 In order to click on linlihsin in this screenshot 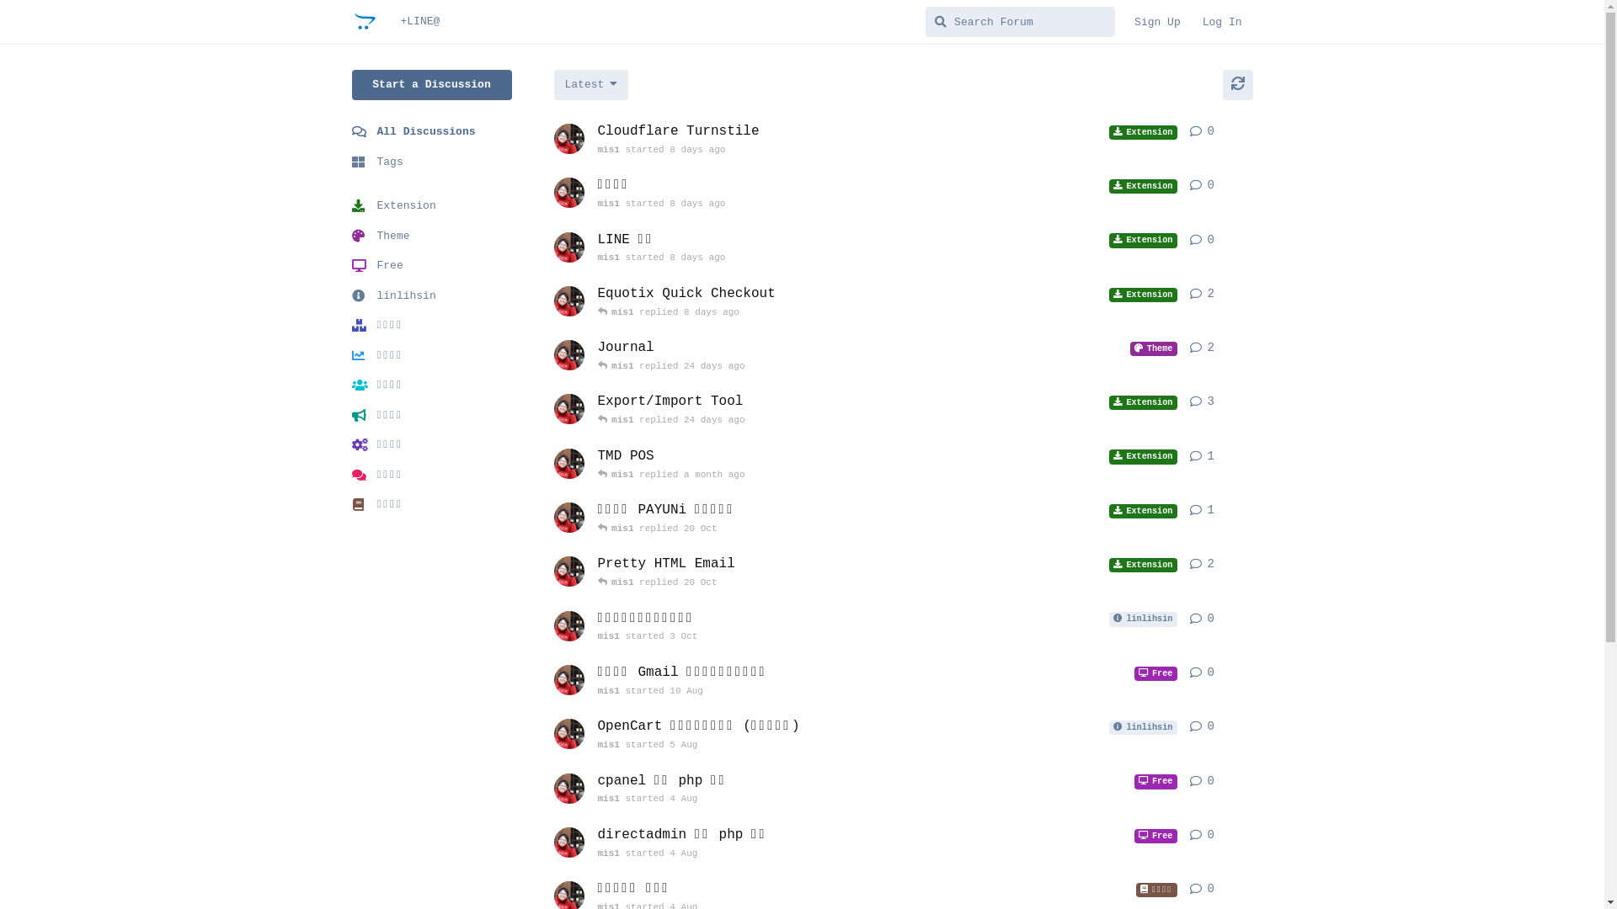, I will do `click(432, 296)`.